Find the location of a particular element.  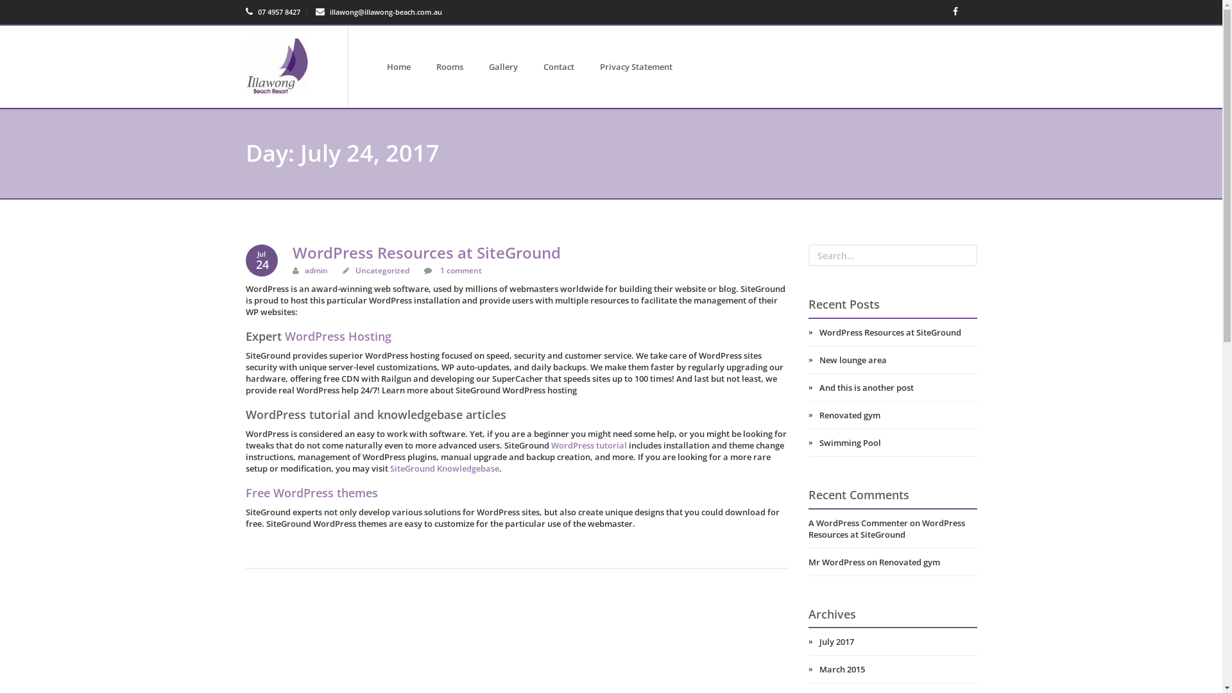

Gallery is located at coordinates (503, 67).